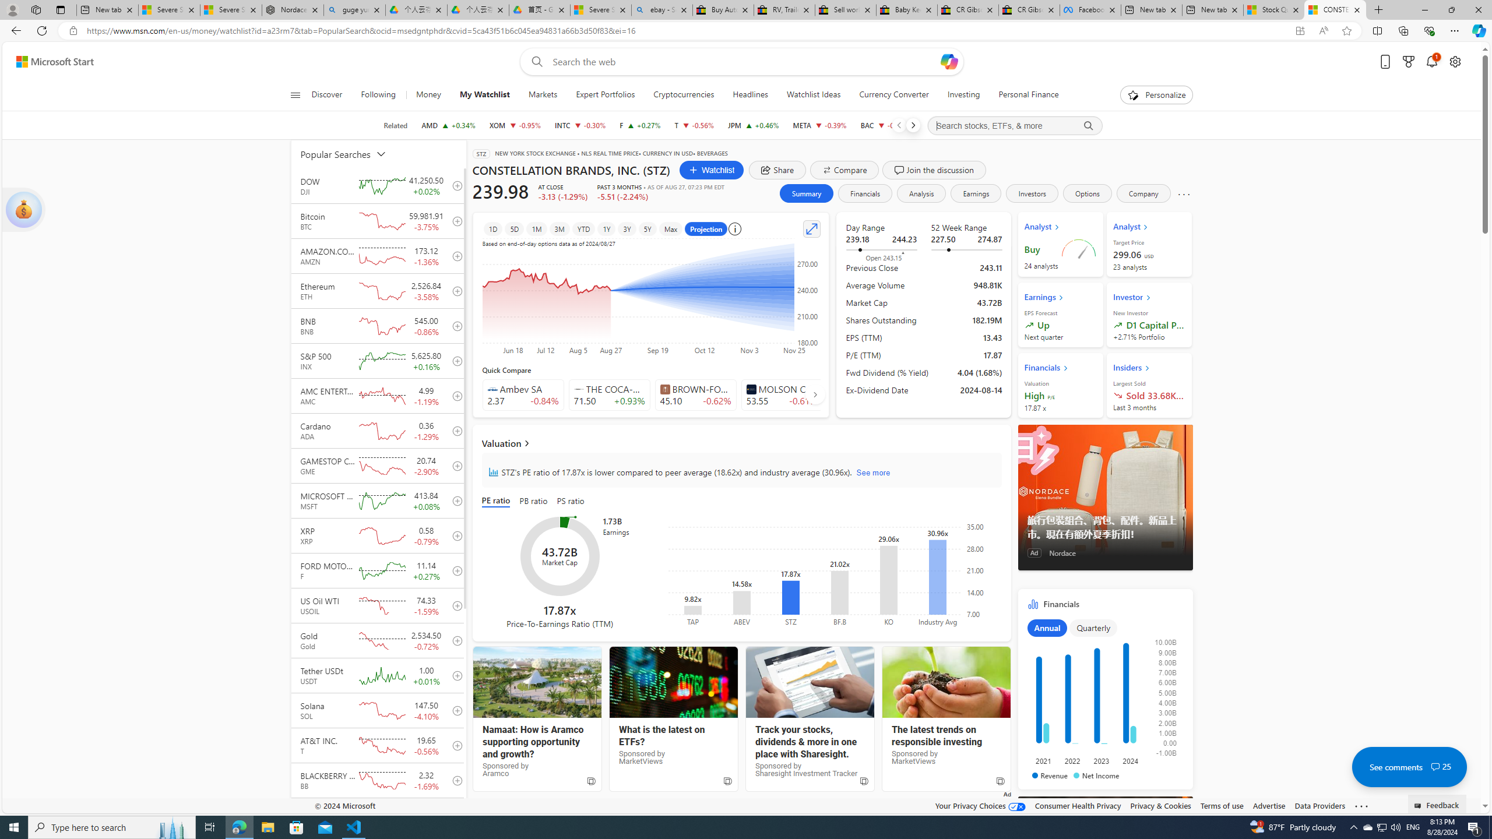 The width and height of the screenshot is (1492, 839). Describe the element at coordinates (1014, 126) in the screenshot. I see `Search stocks, ETFs, & more` at that location.